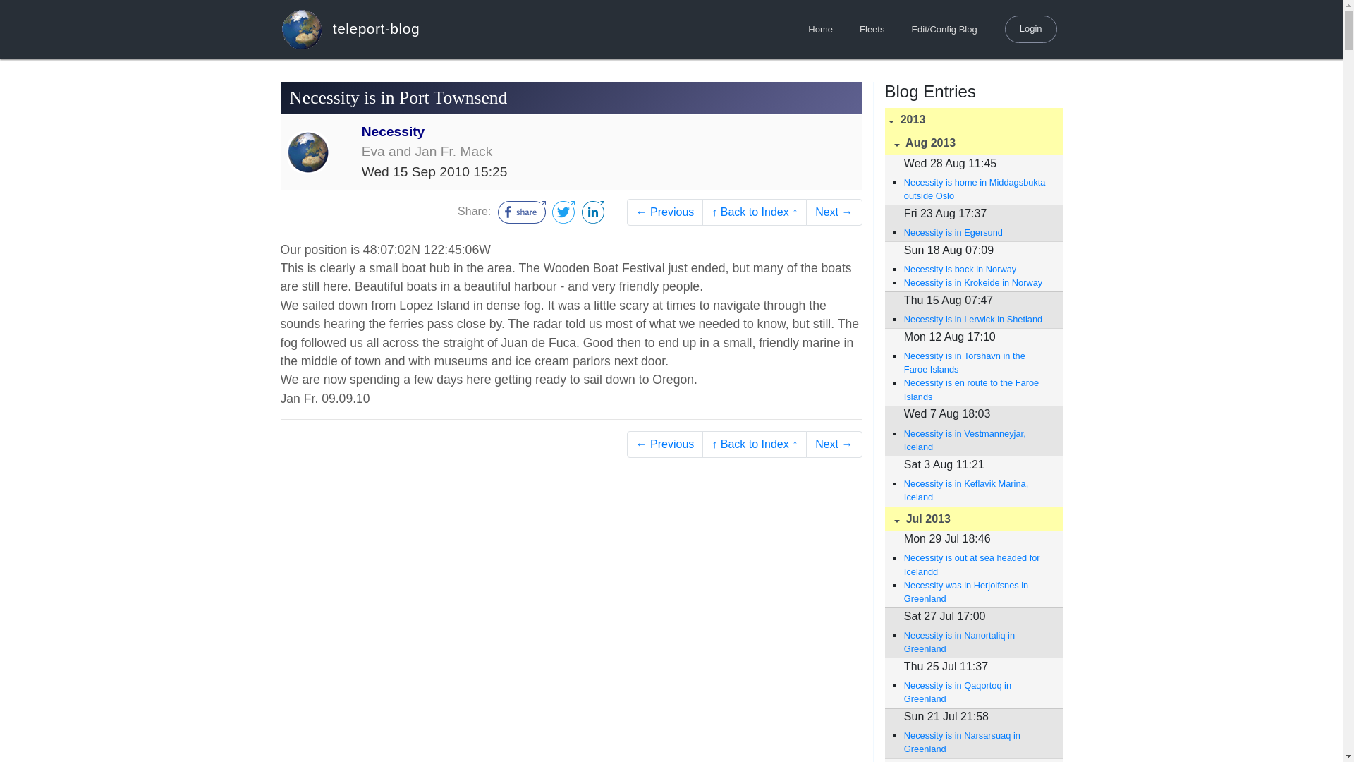 The height and width of the screenshot is (762, 1354). Describe the element at coordinates (977, 232) in the screenshot. I see `Necessity is in Egersund` at that location.